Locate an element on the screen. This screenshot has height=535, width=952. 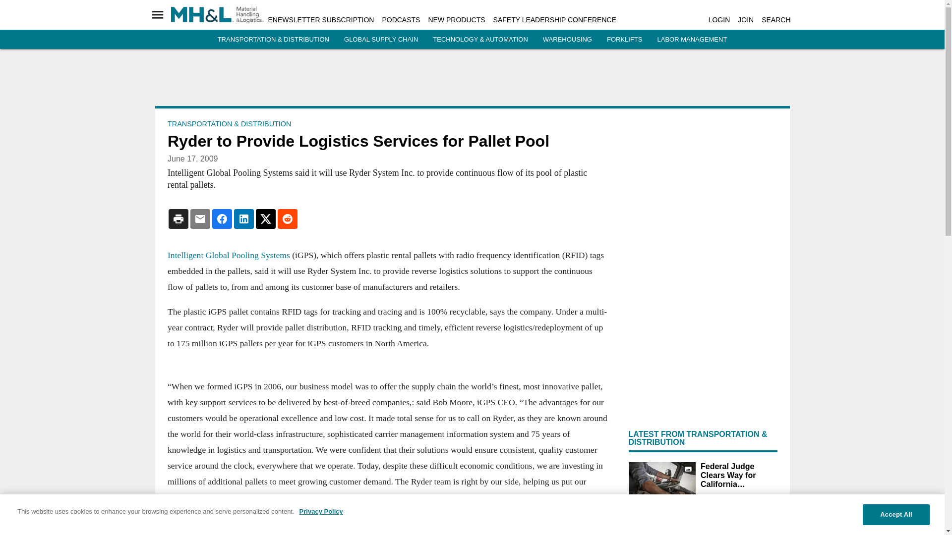
PODCASTS is located at coordinates (401, 20).